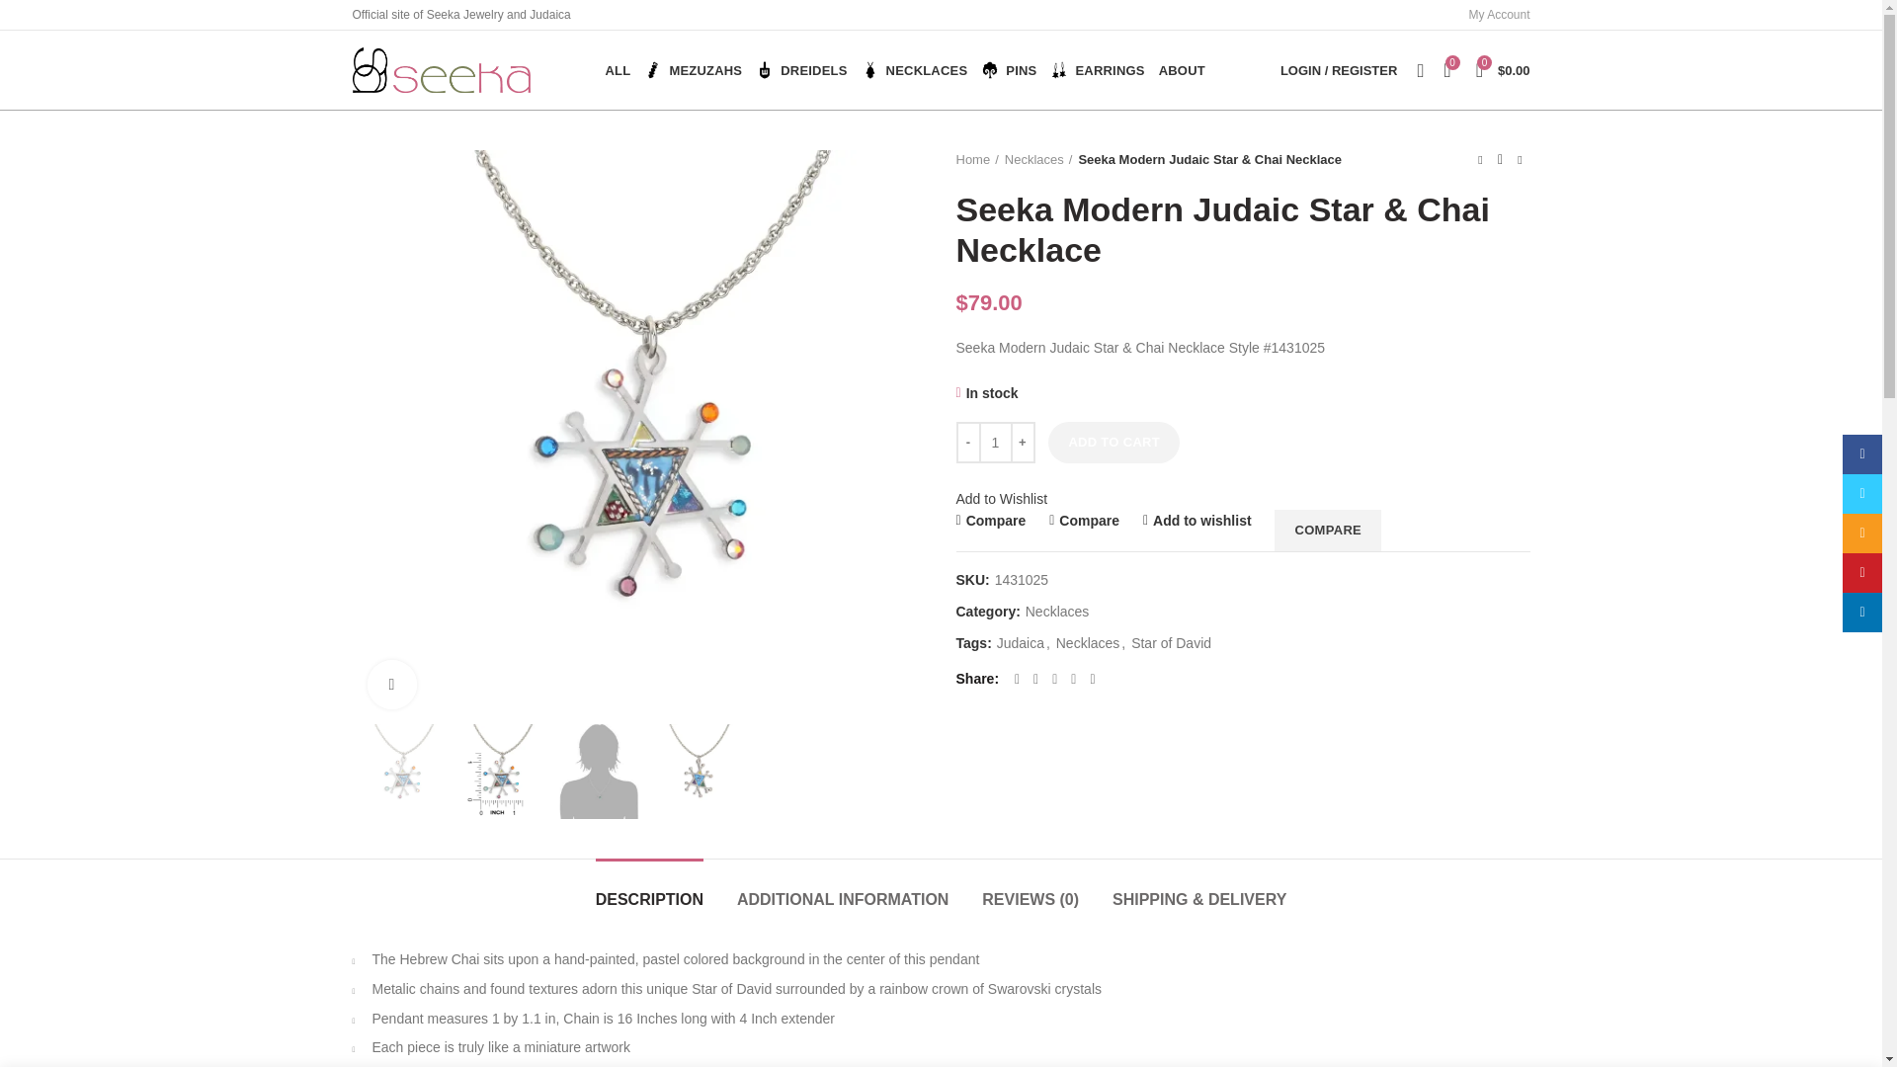 Image resolution: width=1897 pixels, height=1067 pixels. What do you see at coordinates (801, 69) in the screenshot?
I see `DREIDELS` at bounding box center [801, 69].